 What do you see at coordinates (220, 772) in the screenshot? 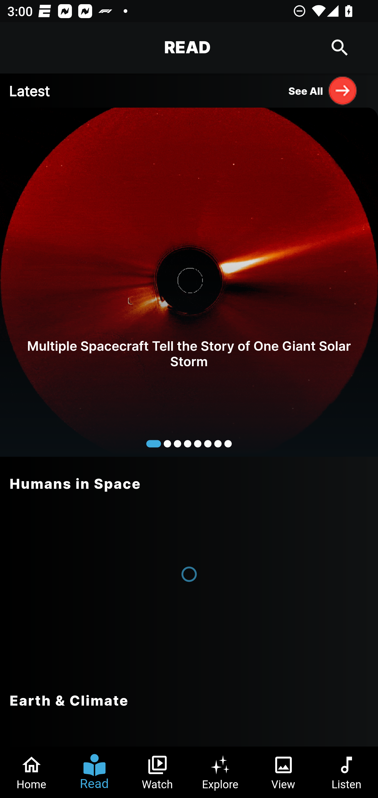
I see `Explore
Tab 4 of 6` at bounding box center [220, 772].